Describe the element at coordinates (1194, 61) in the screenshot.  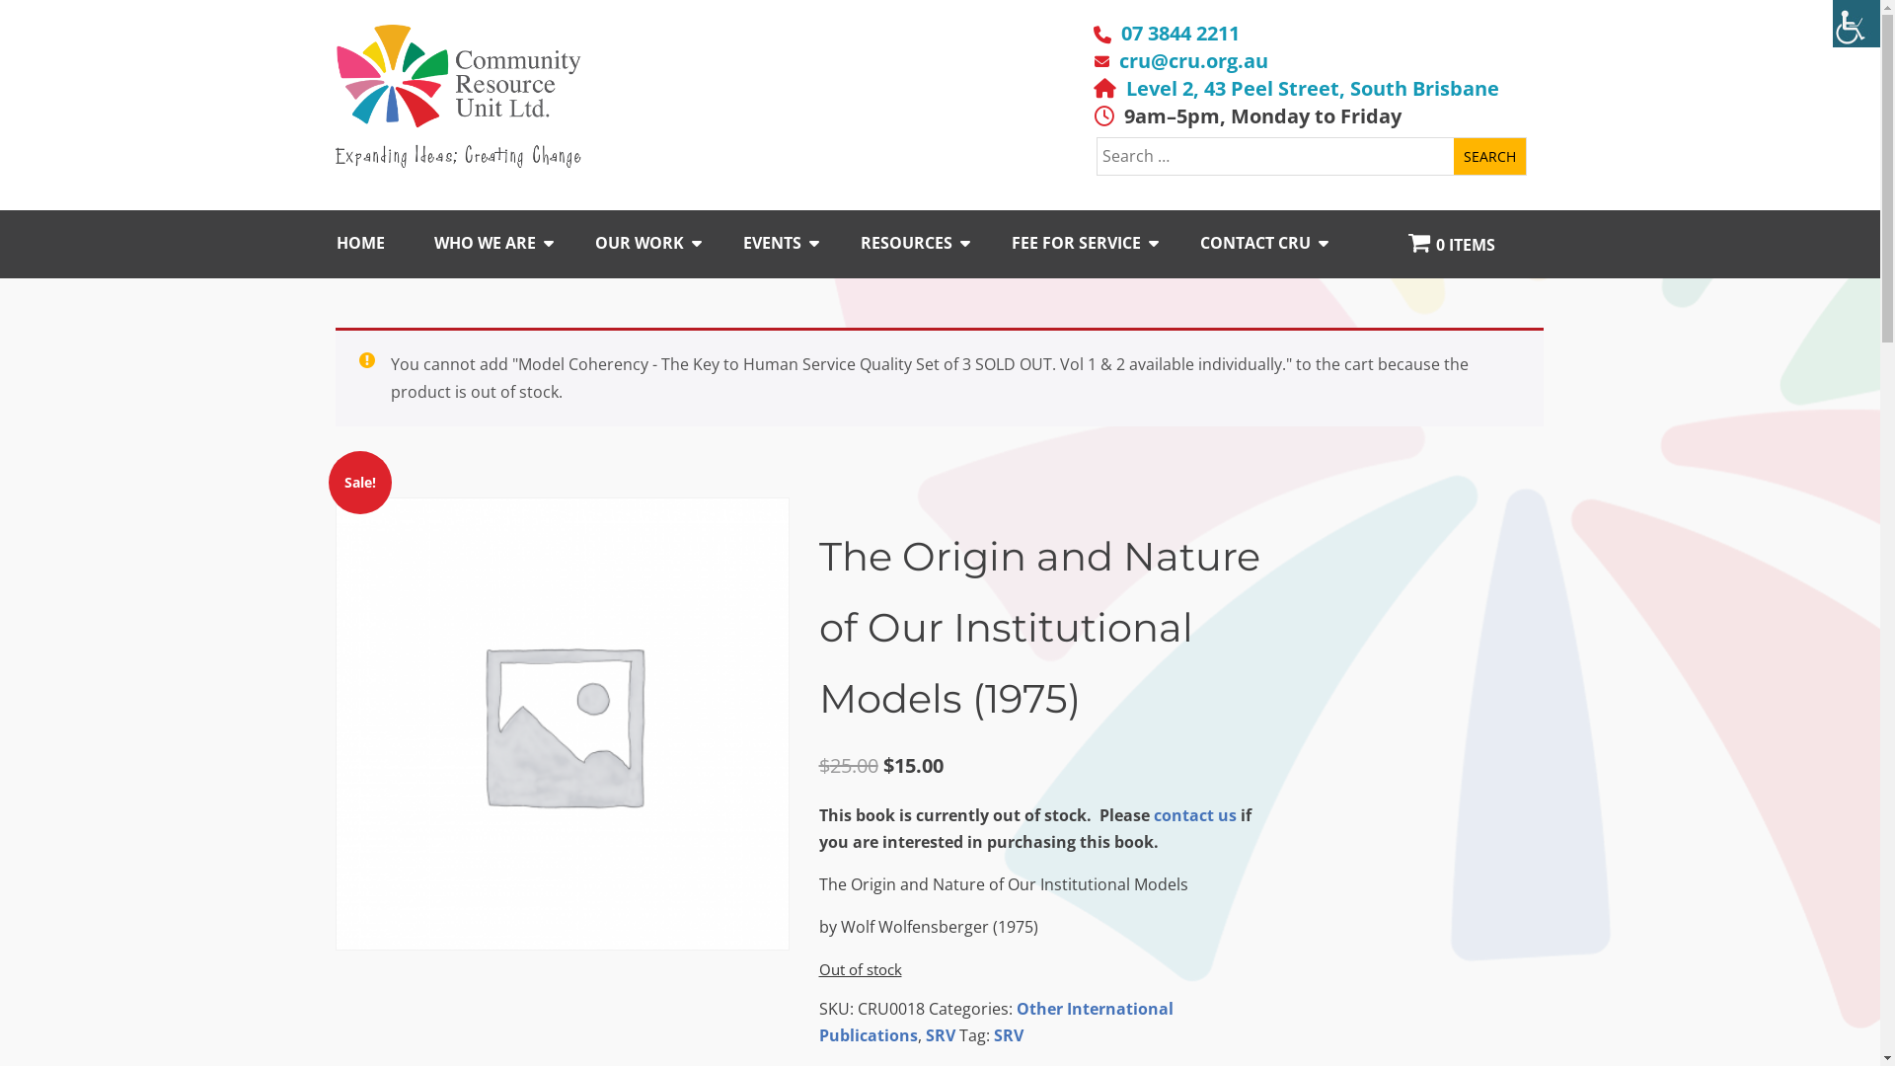
I see `cru@cru.org.au` at that location.